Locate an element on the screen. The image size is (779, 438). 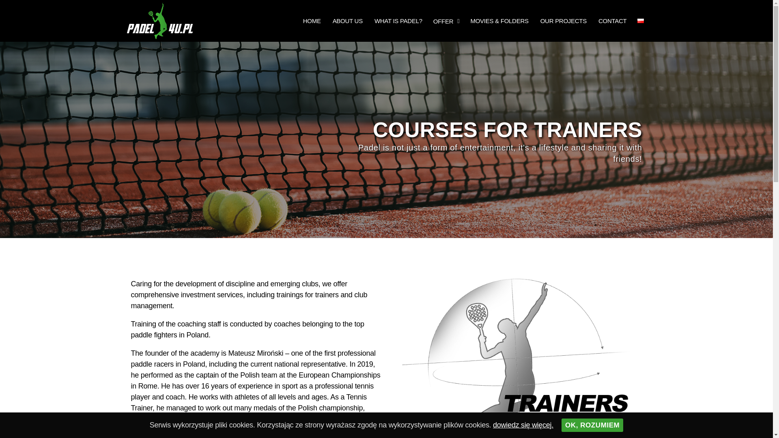
ABOUT US is located at coordinates (348, 20).